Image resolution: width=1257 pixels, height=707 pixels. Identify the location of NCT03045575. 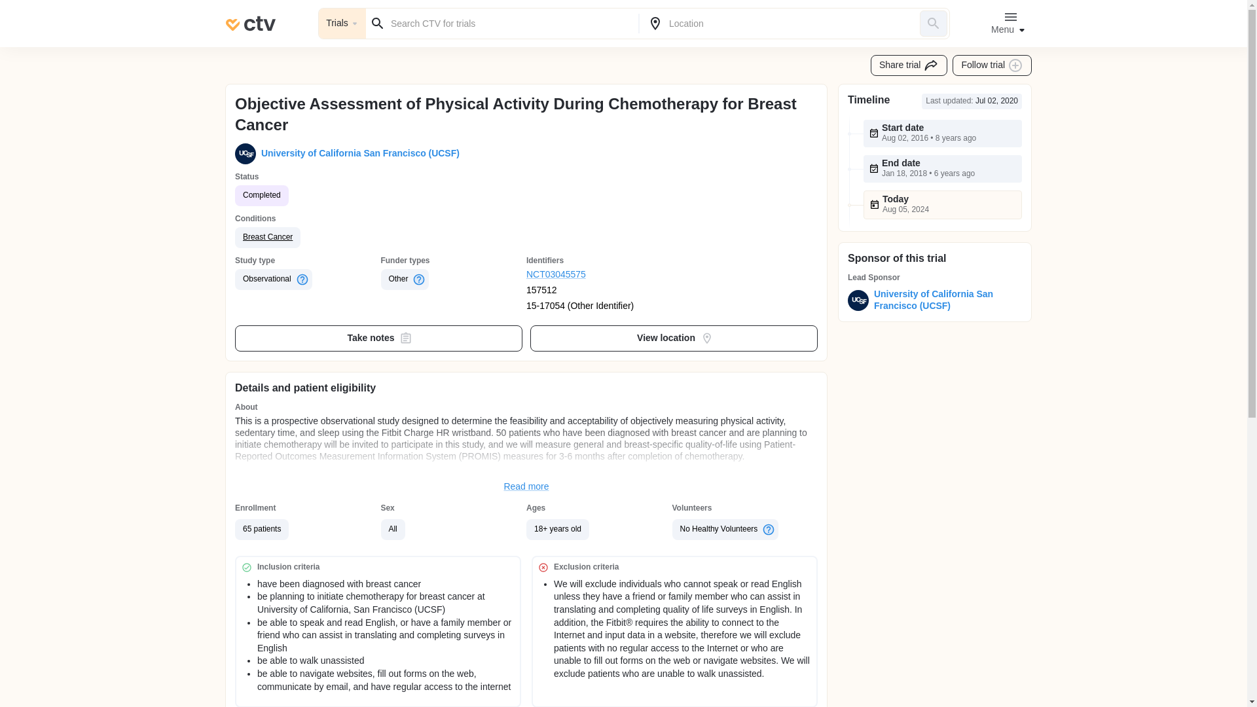
(600, 275).